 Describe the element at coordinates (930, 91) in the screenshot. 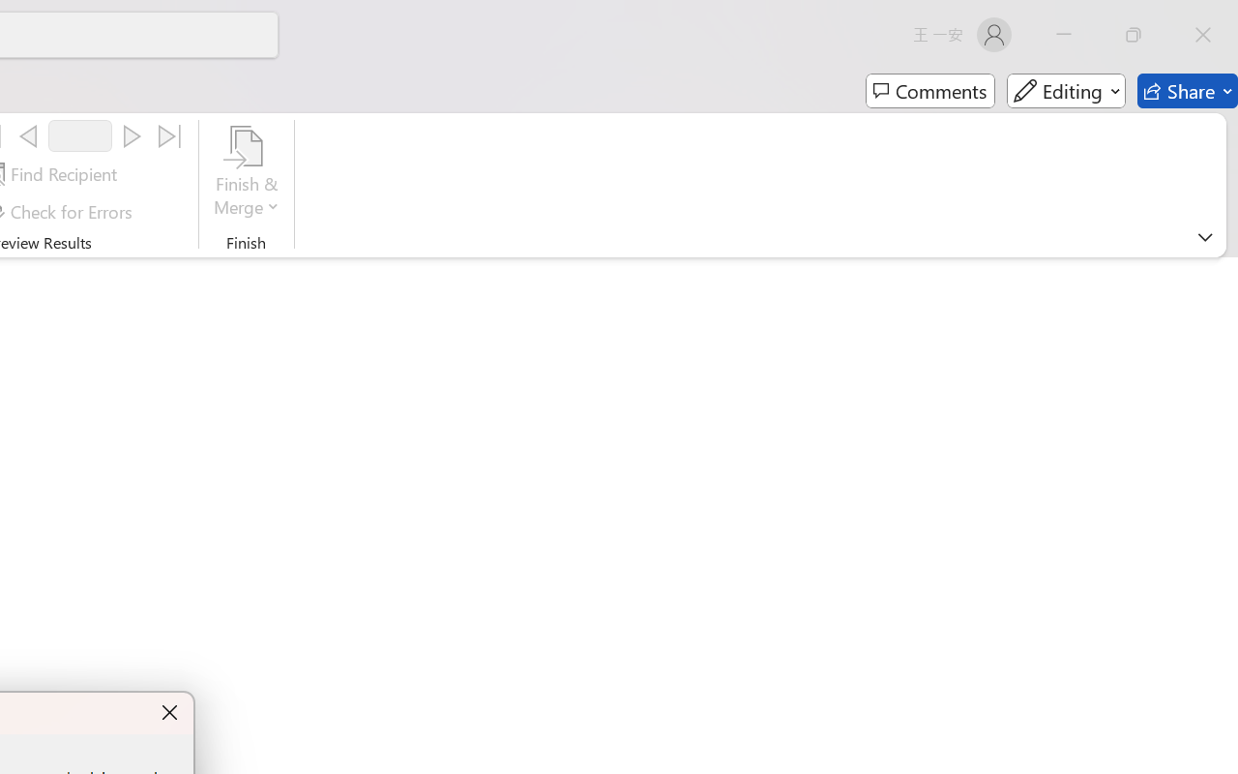

I see `Comments` at that location.